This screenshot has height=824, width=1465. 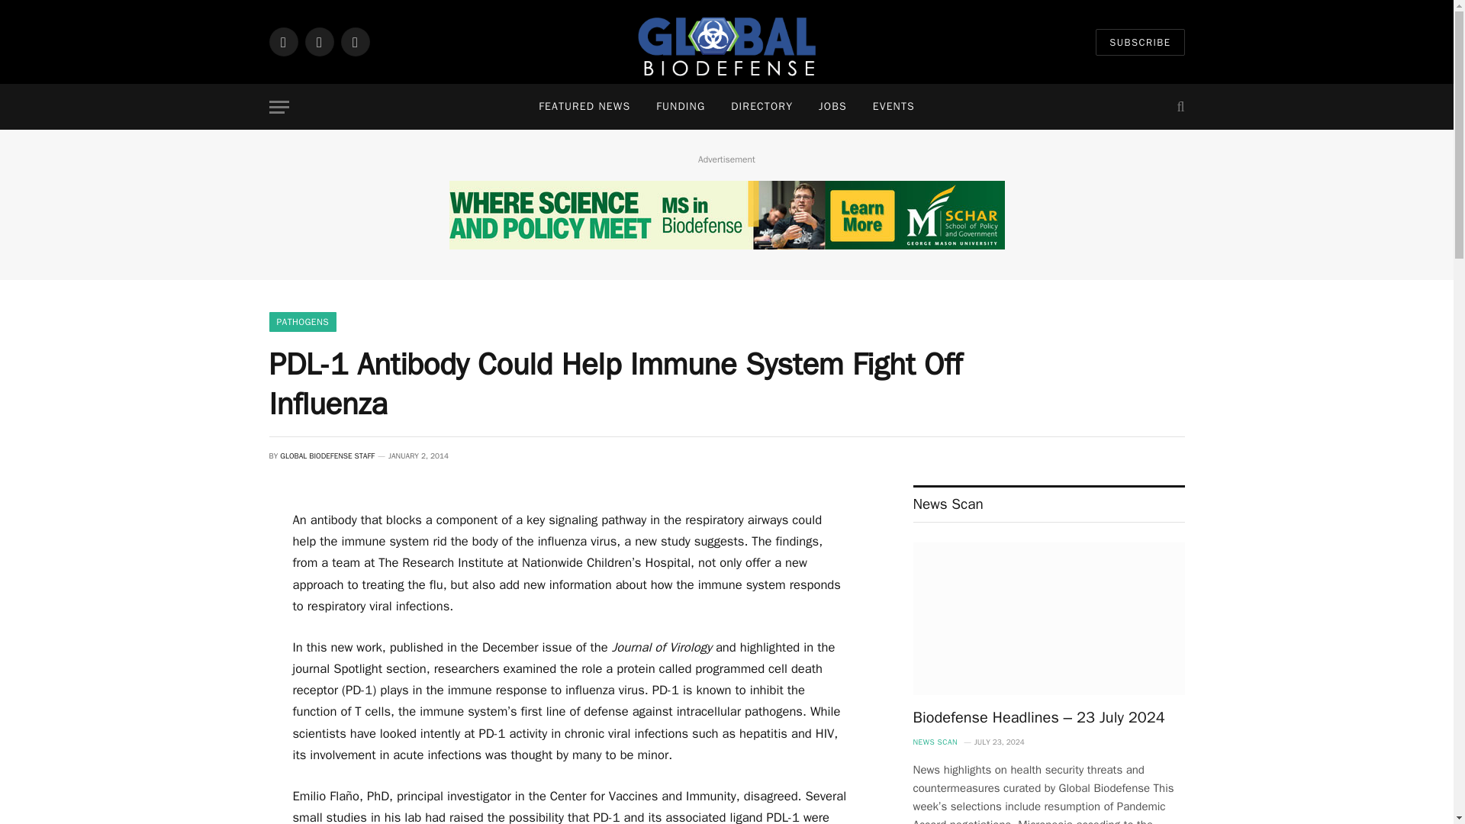 I want to click on GLOBAL BIODEFENSE STAFF, so click(x=327, y=455).